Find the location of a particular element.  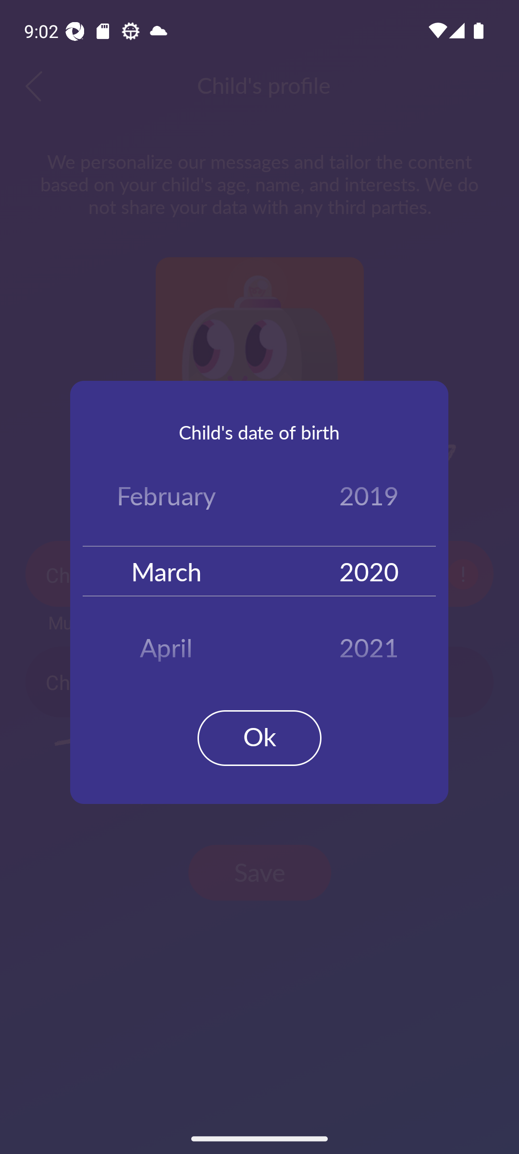

2021 is located at coordinates (369, 642).